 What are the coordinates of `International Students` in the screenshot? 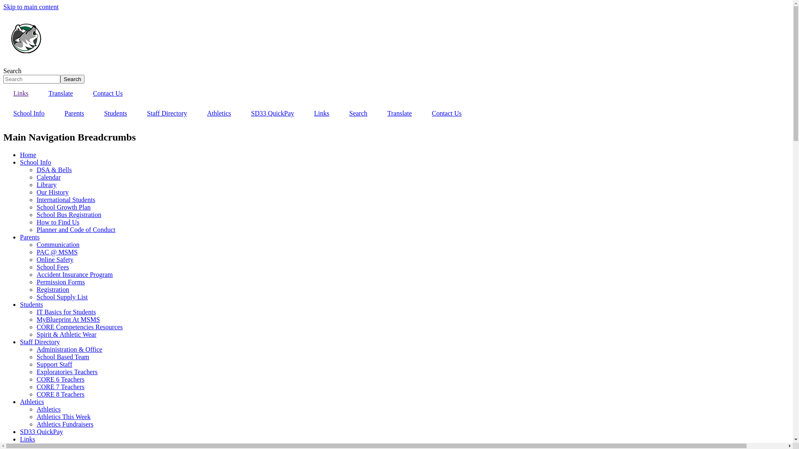 It's located at (66, 200).